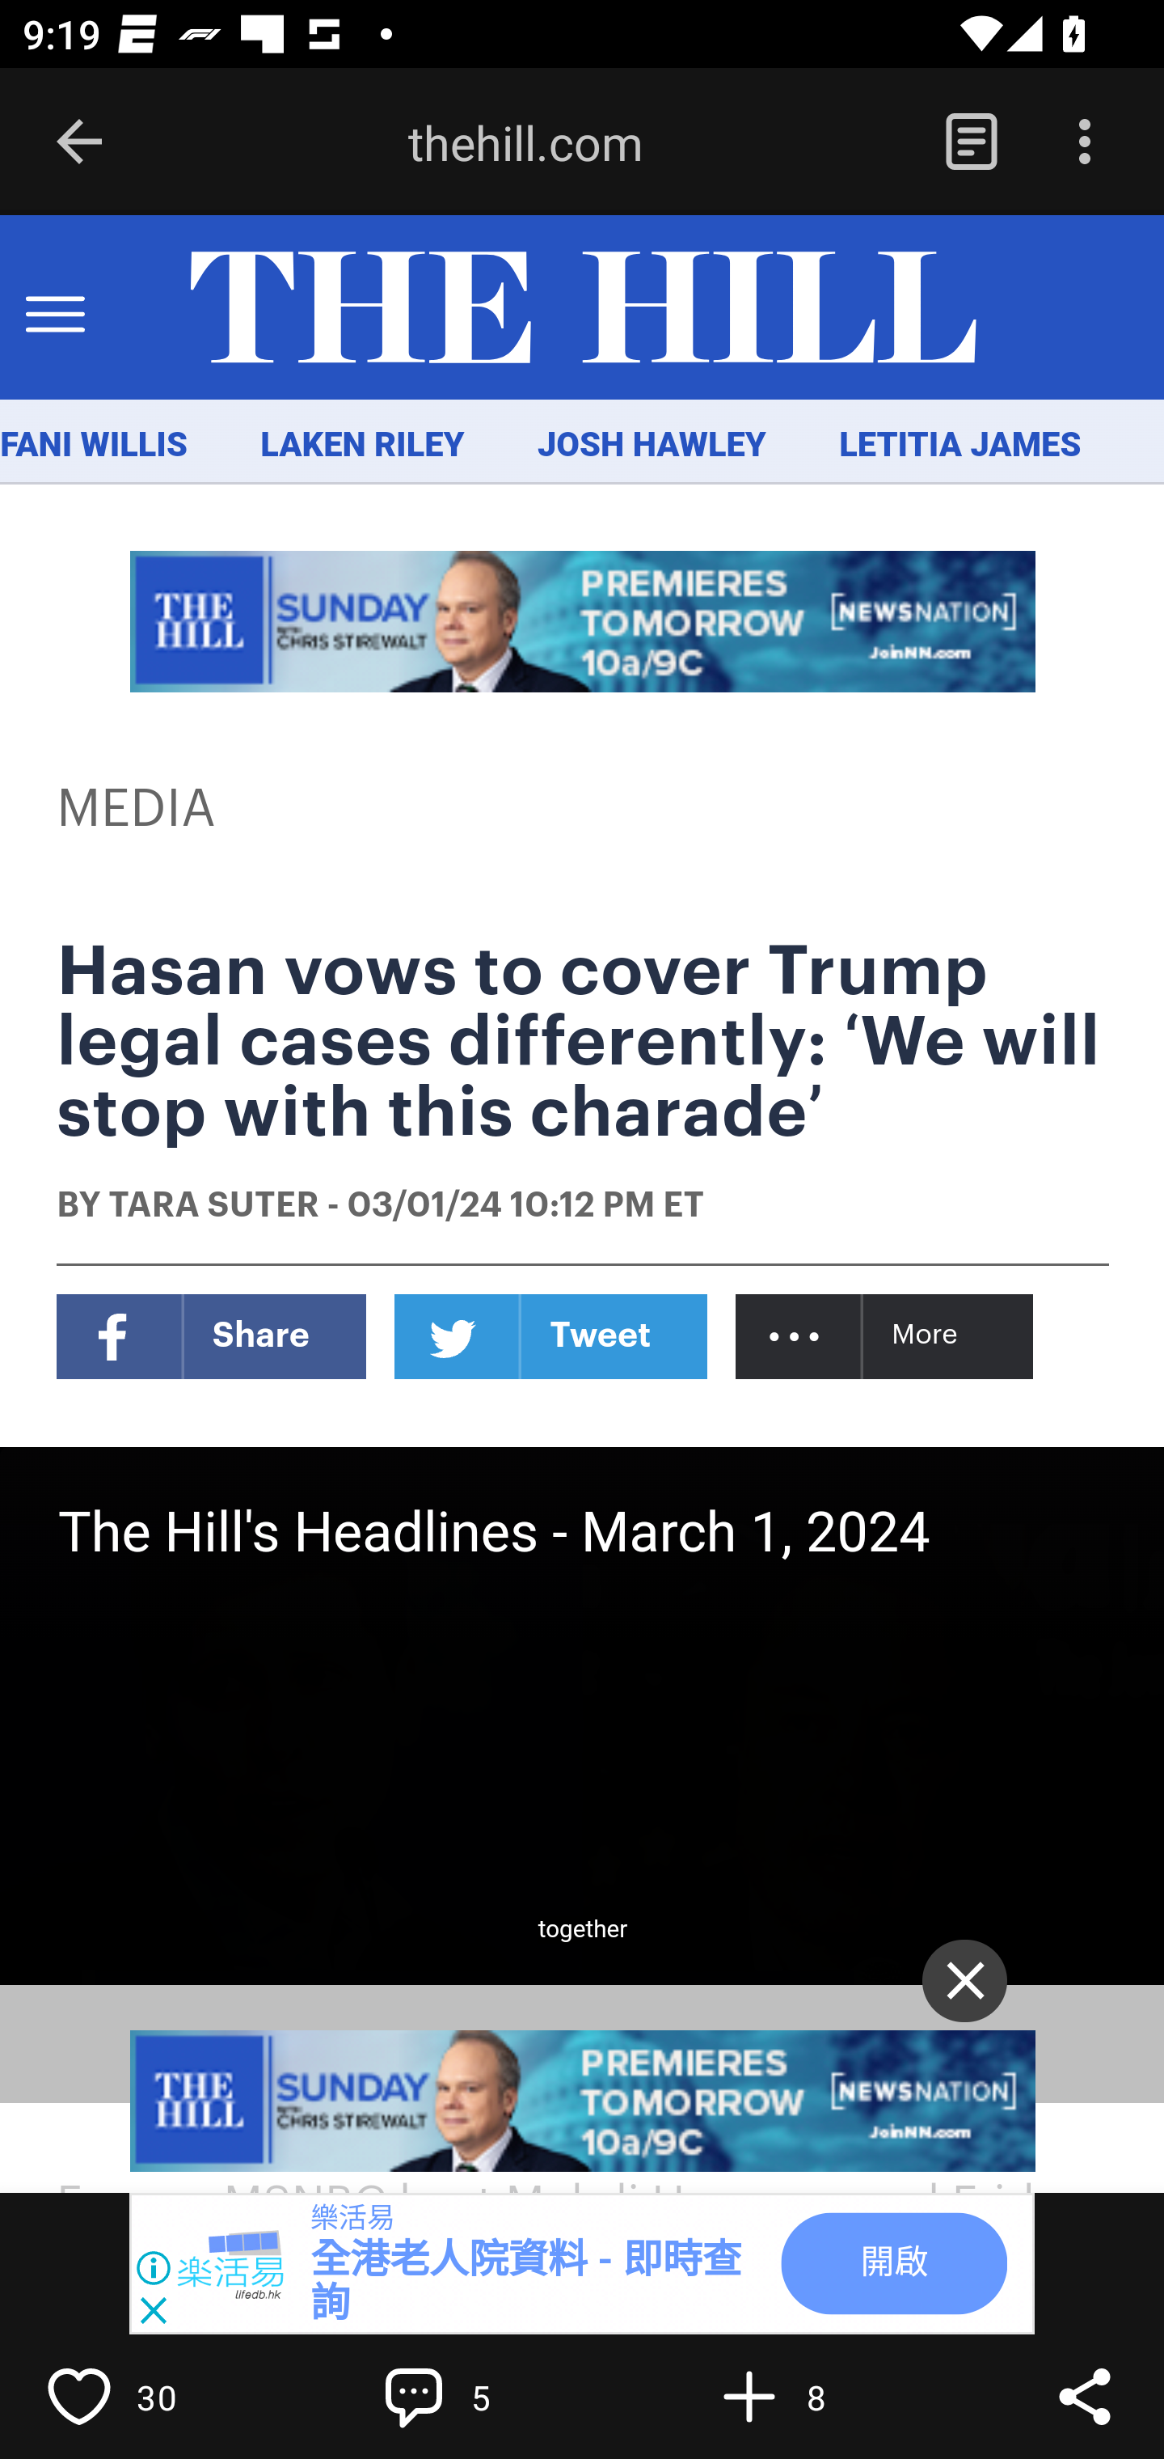 This screenshot has height=2459, width=1164. What do you see at coordinates (965, 1980) in the screenshot?
I see `✕` at bounding box center [965, 1980].